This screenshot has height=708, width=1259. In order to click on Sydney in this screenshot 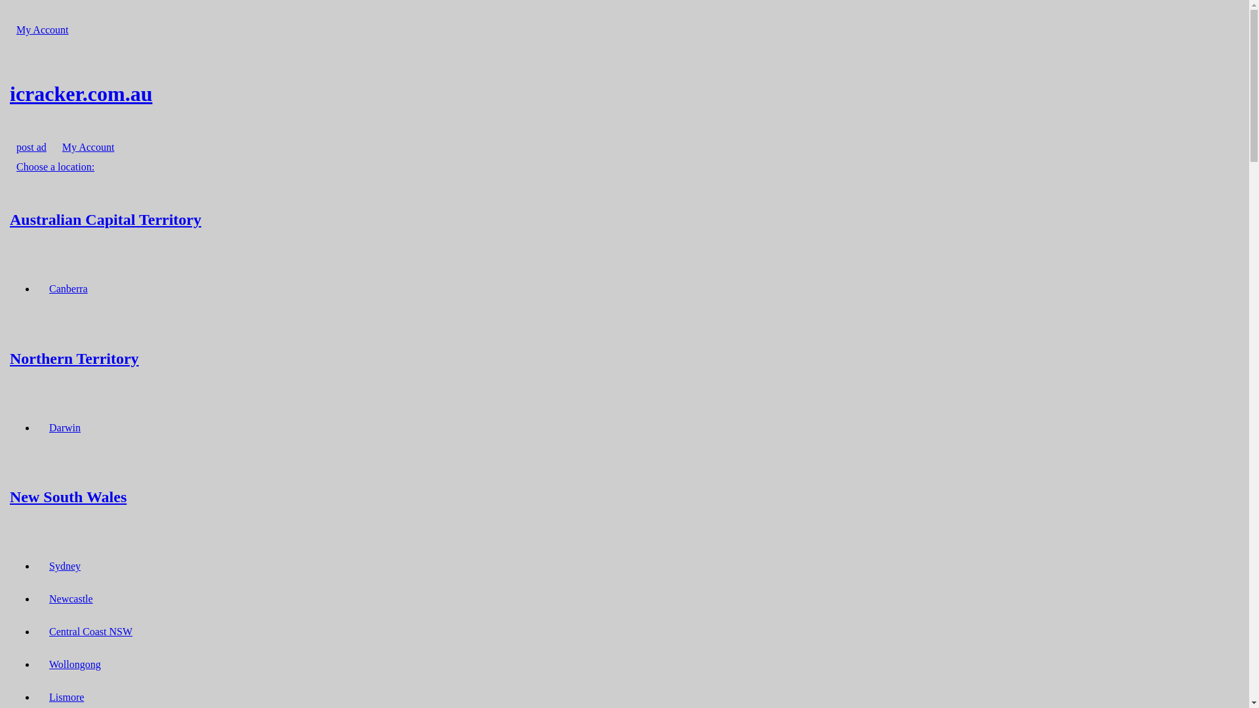, I will do `click(65, 566)`.